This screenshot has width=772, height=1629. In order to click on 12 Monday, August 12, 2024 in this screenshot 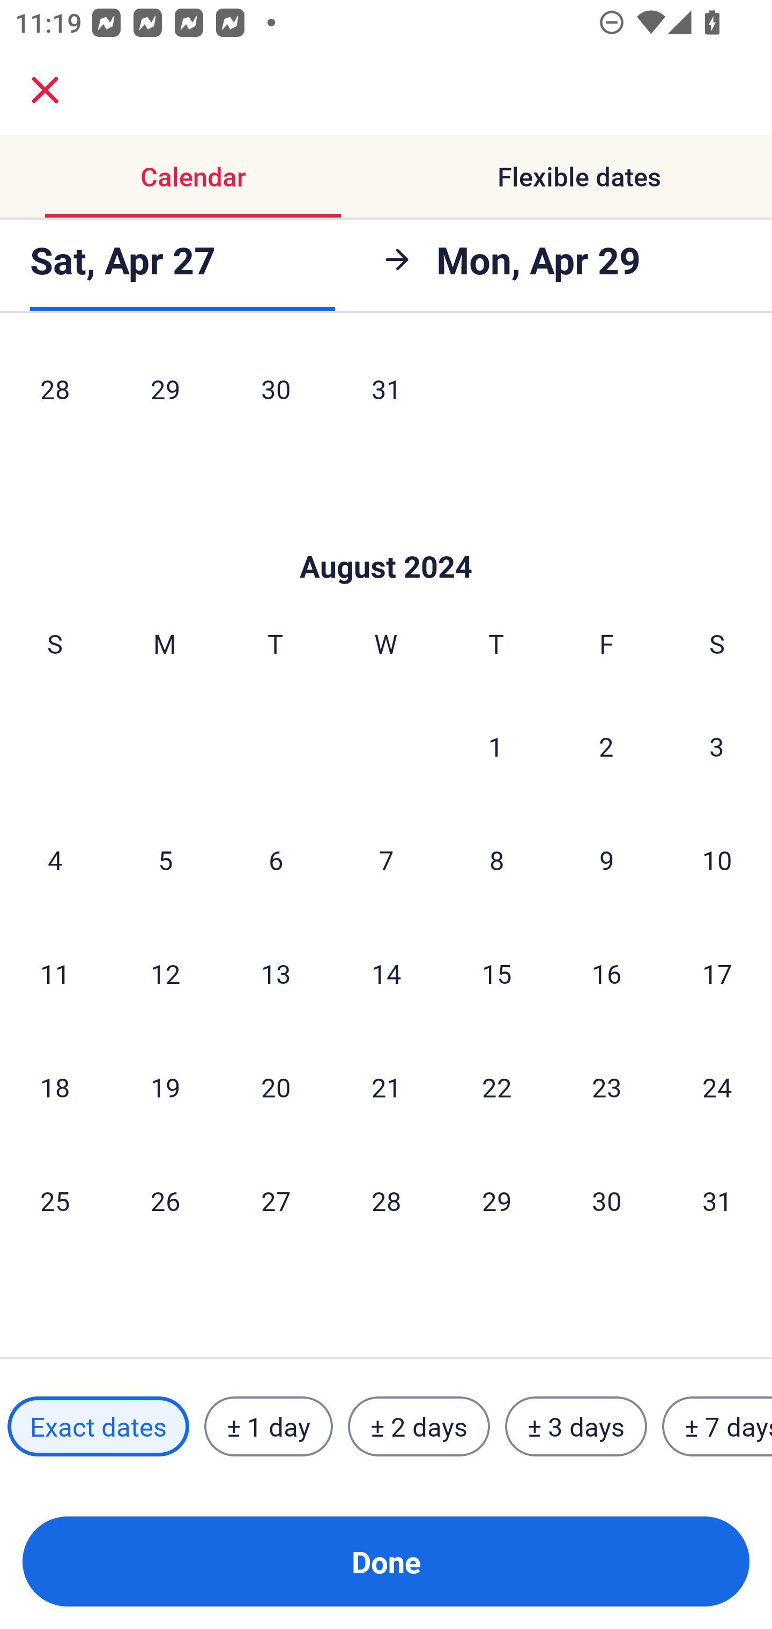, I will do `click(165, 973)`.